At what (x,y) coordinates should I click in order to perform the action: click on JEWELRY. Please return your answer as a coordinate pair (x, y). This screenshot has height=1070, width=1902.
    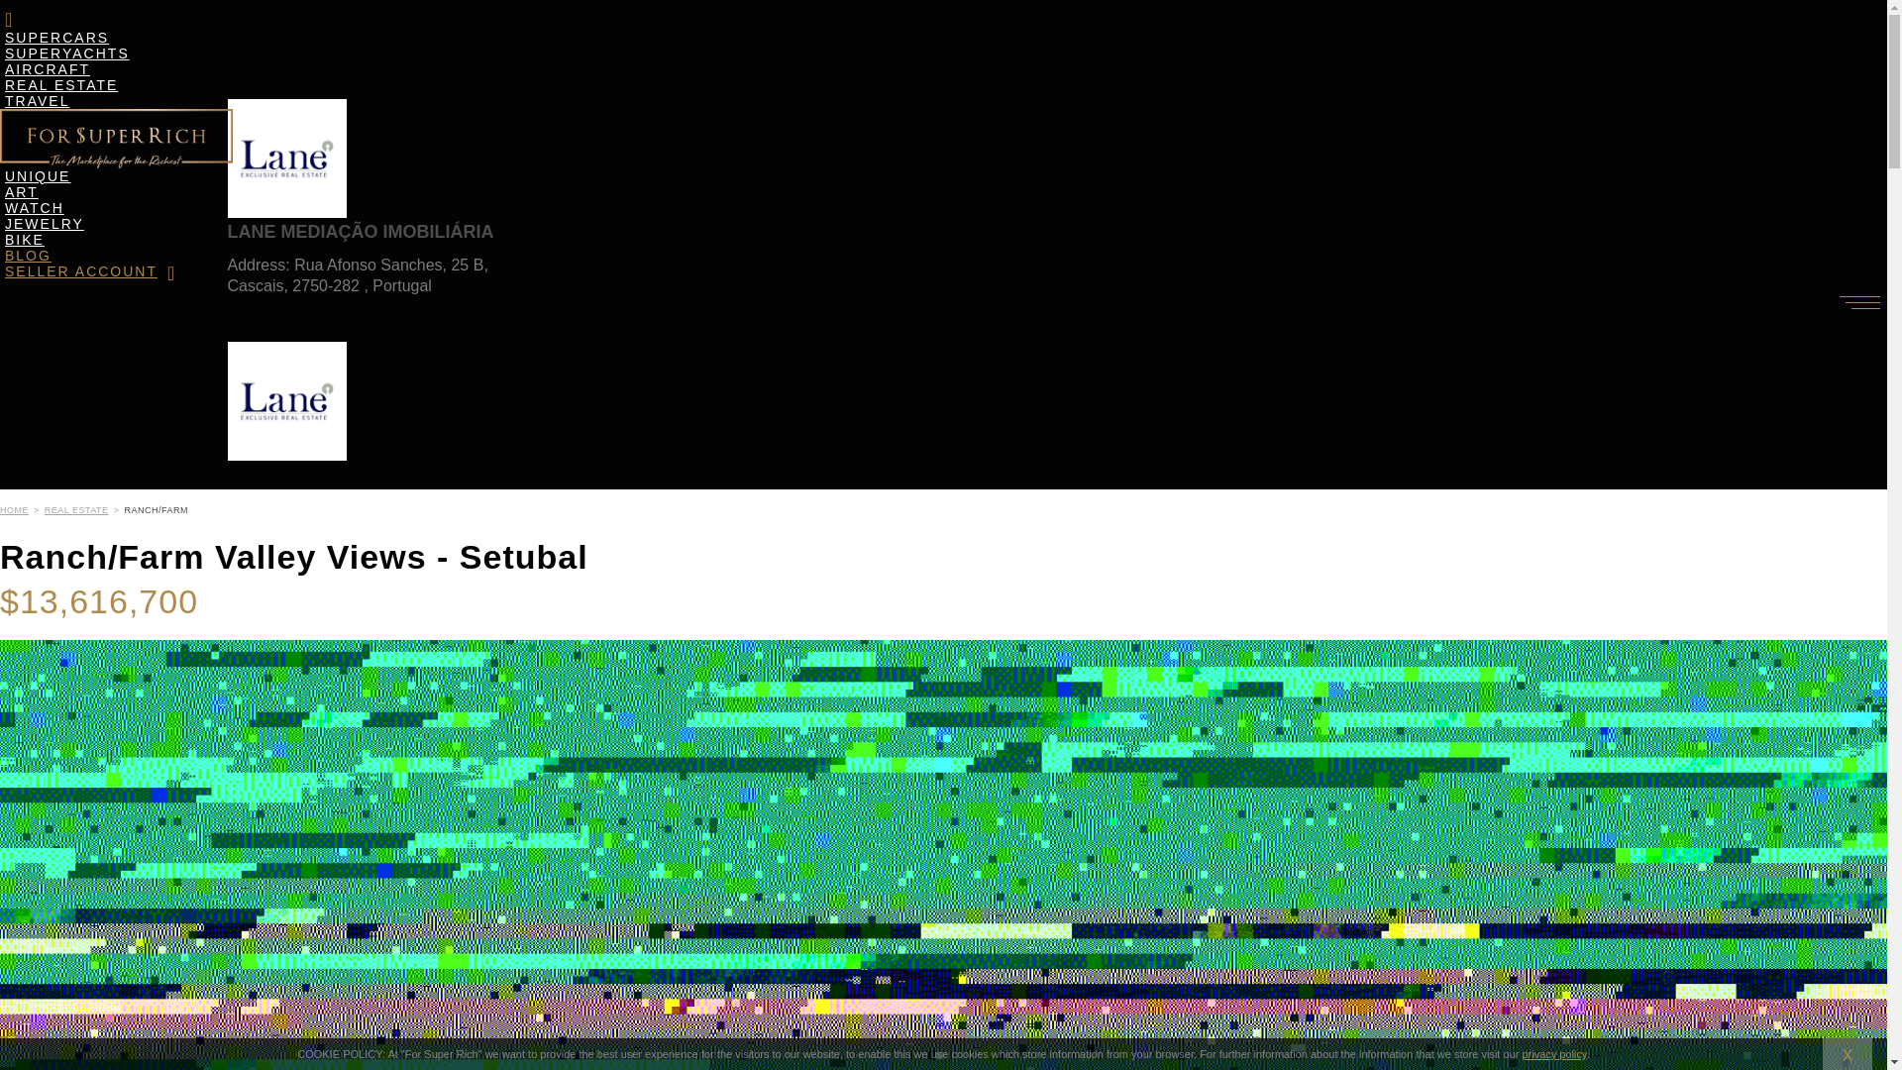
    Looking at the image, I should click on (45, 223).